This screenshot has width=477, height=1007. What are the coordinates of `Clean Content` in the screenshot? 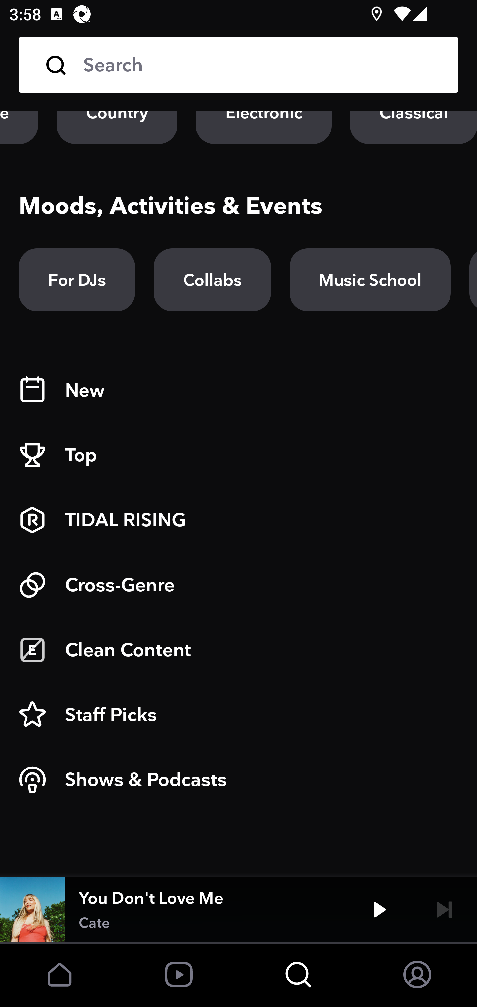 It's located at (238, 650).